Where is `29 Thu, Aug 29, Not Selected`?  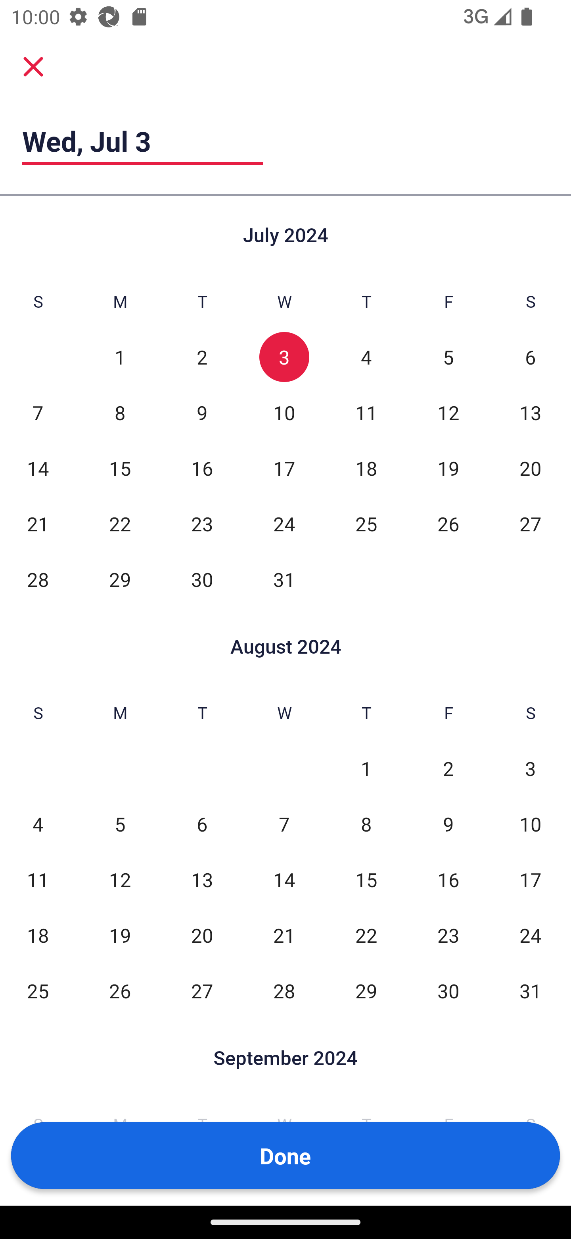 29 Thu, Aug 29, Not Selected is located at coordinates (366, 990).